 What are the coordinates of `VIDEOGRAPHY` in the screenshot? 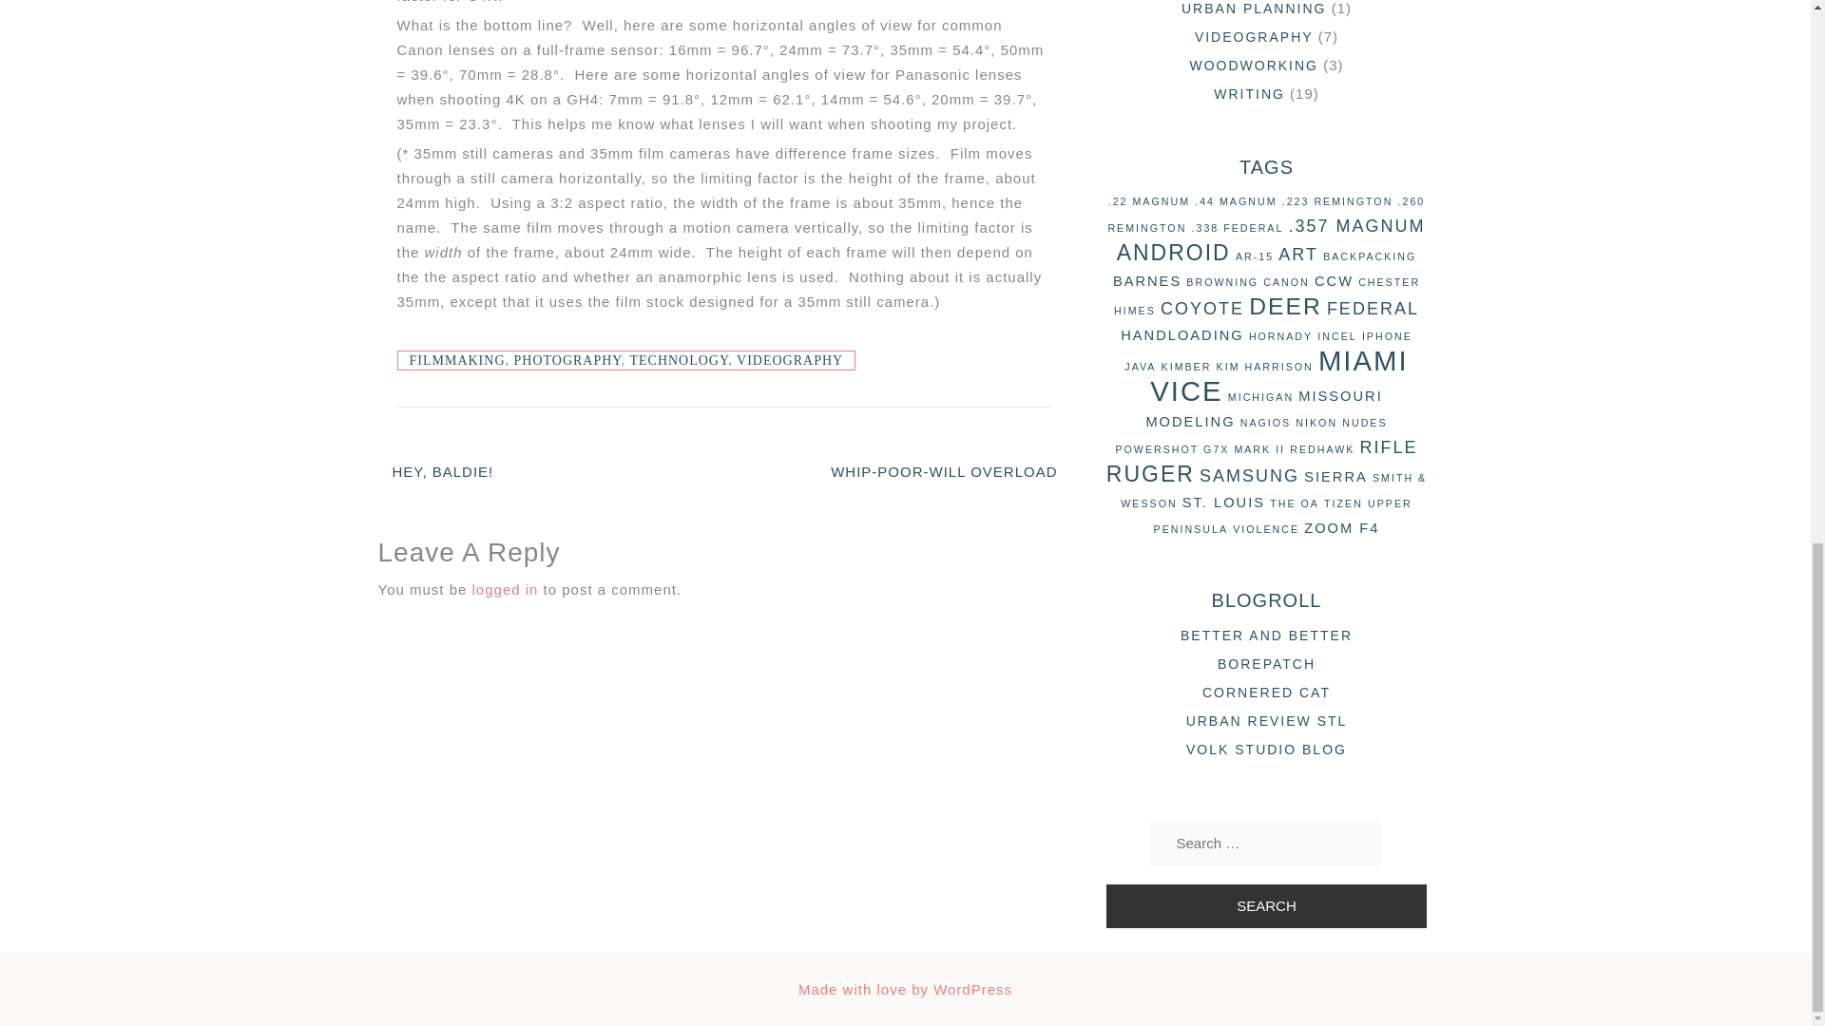 It's located at (790, 359).